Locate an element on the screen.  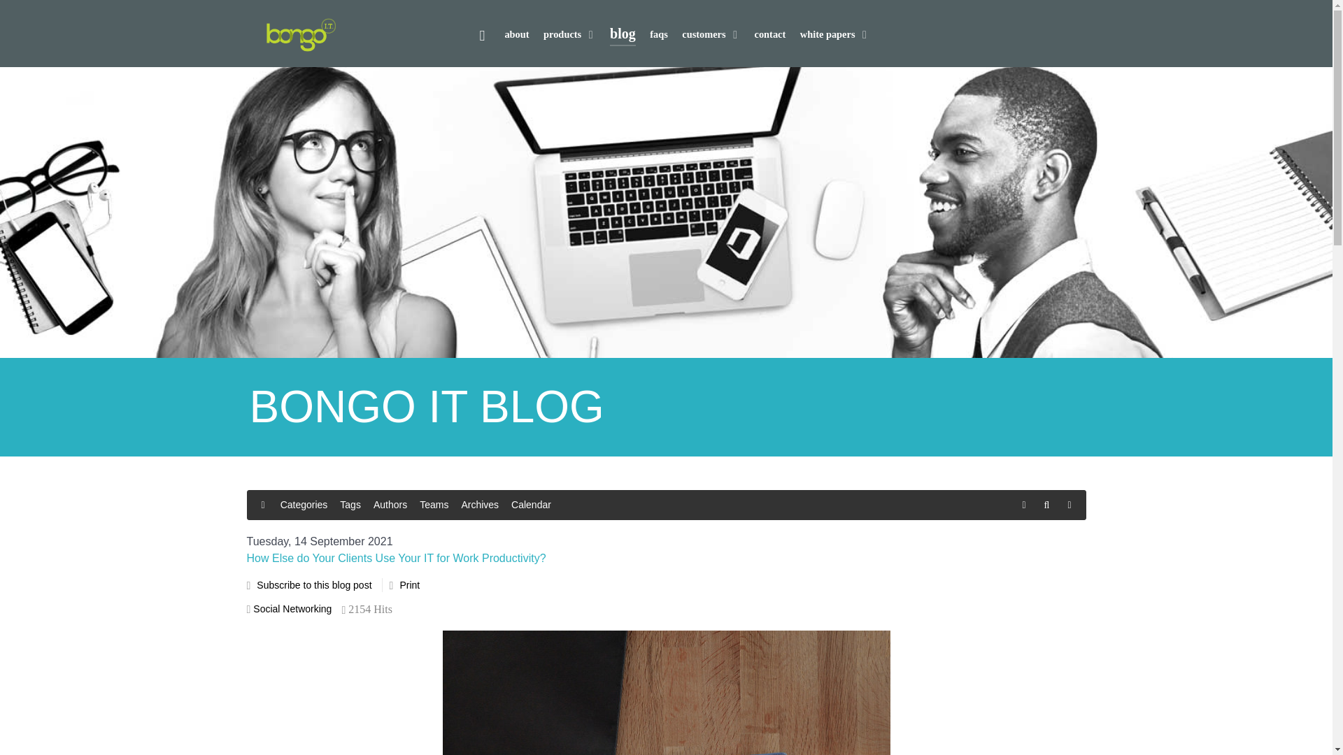
pexels-thirdman-5592496 is located at coordinates (665, 692).